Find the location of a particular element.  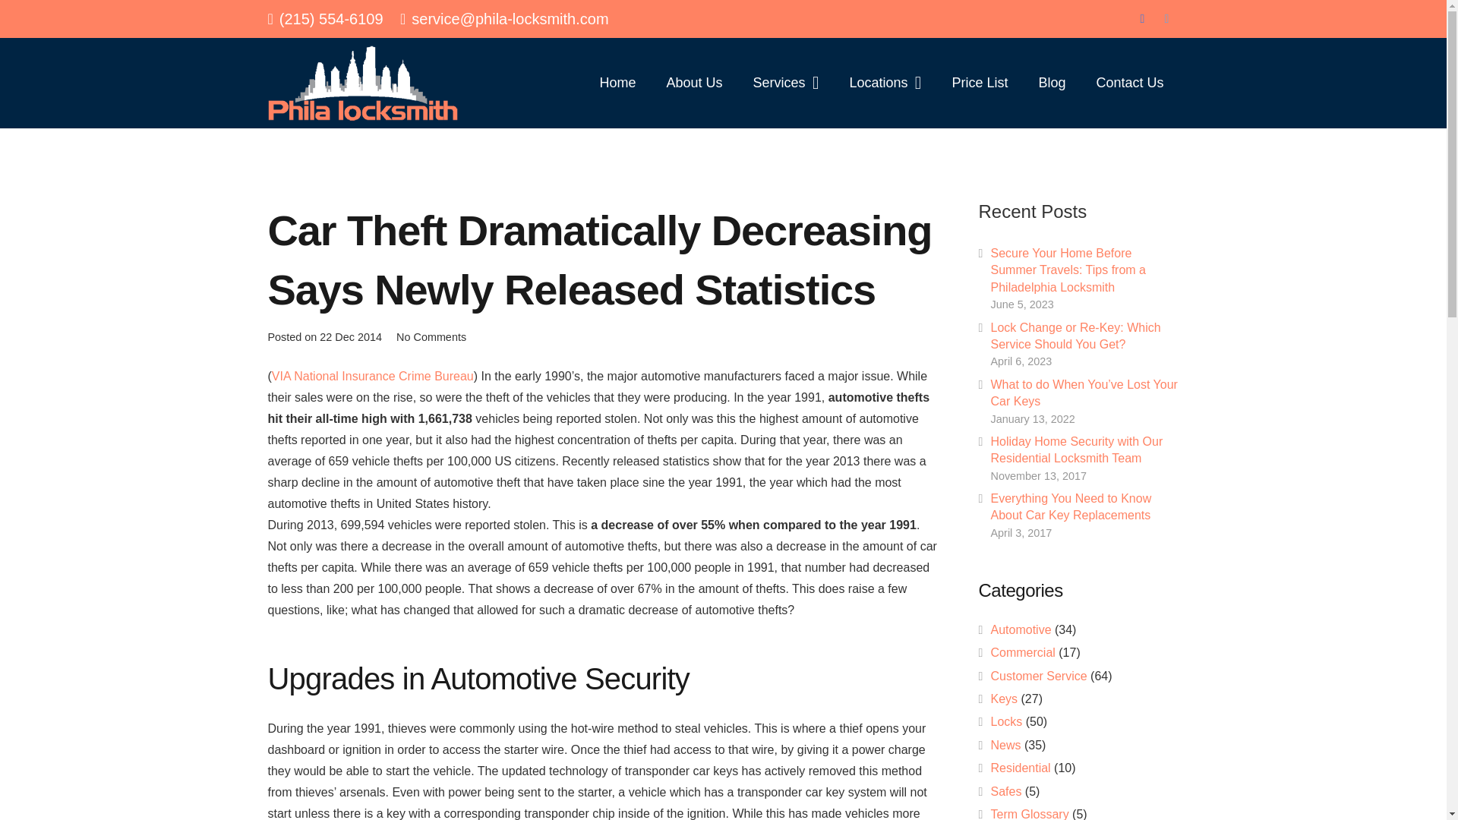

Facebook is located at coordinates (1142, 18).